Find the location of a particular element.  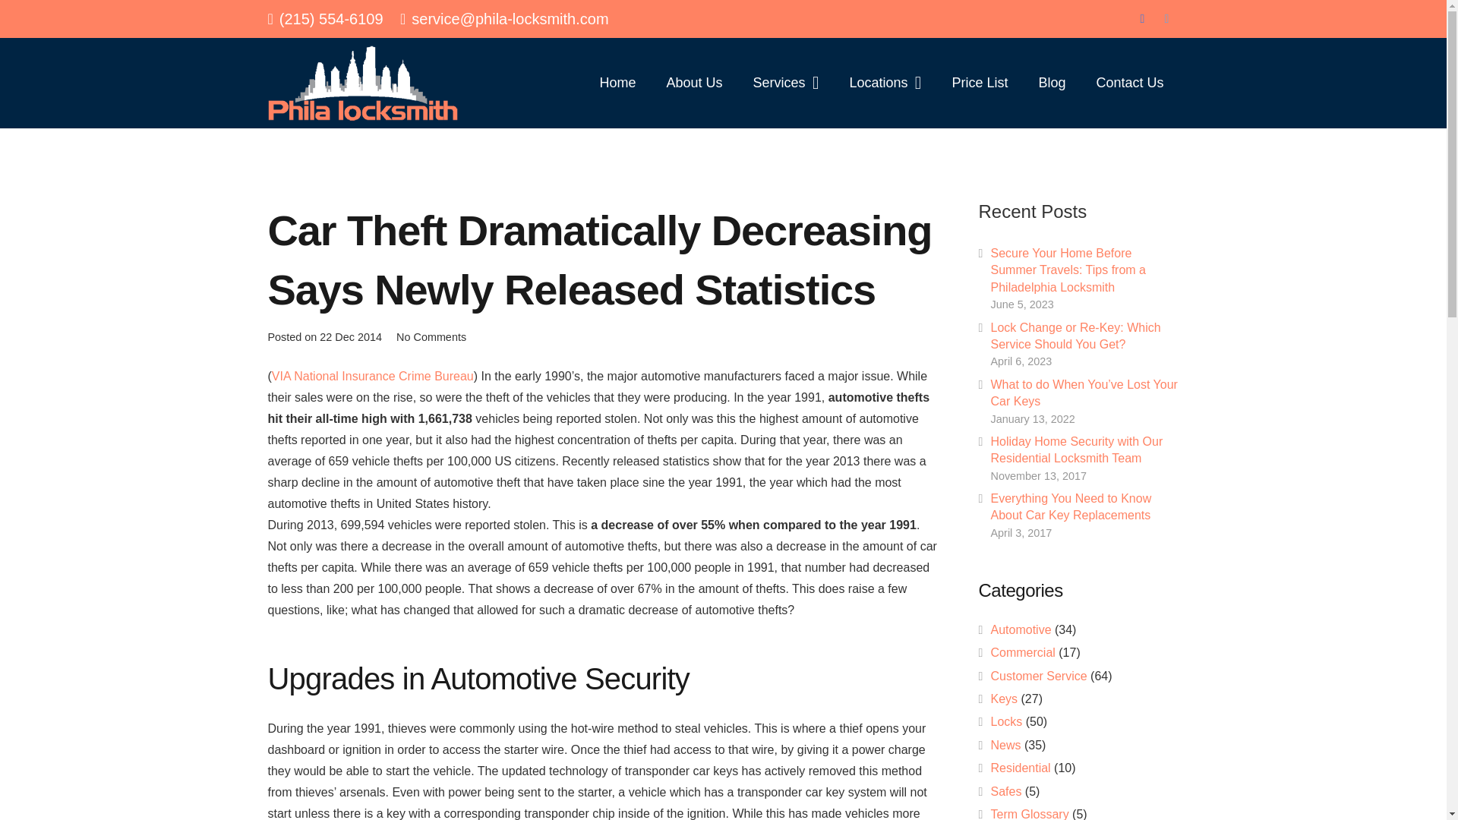

Facebook is located at coordinates (1142, 18).